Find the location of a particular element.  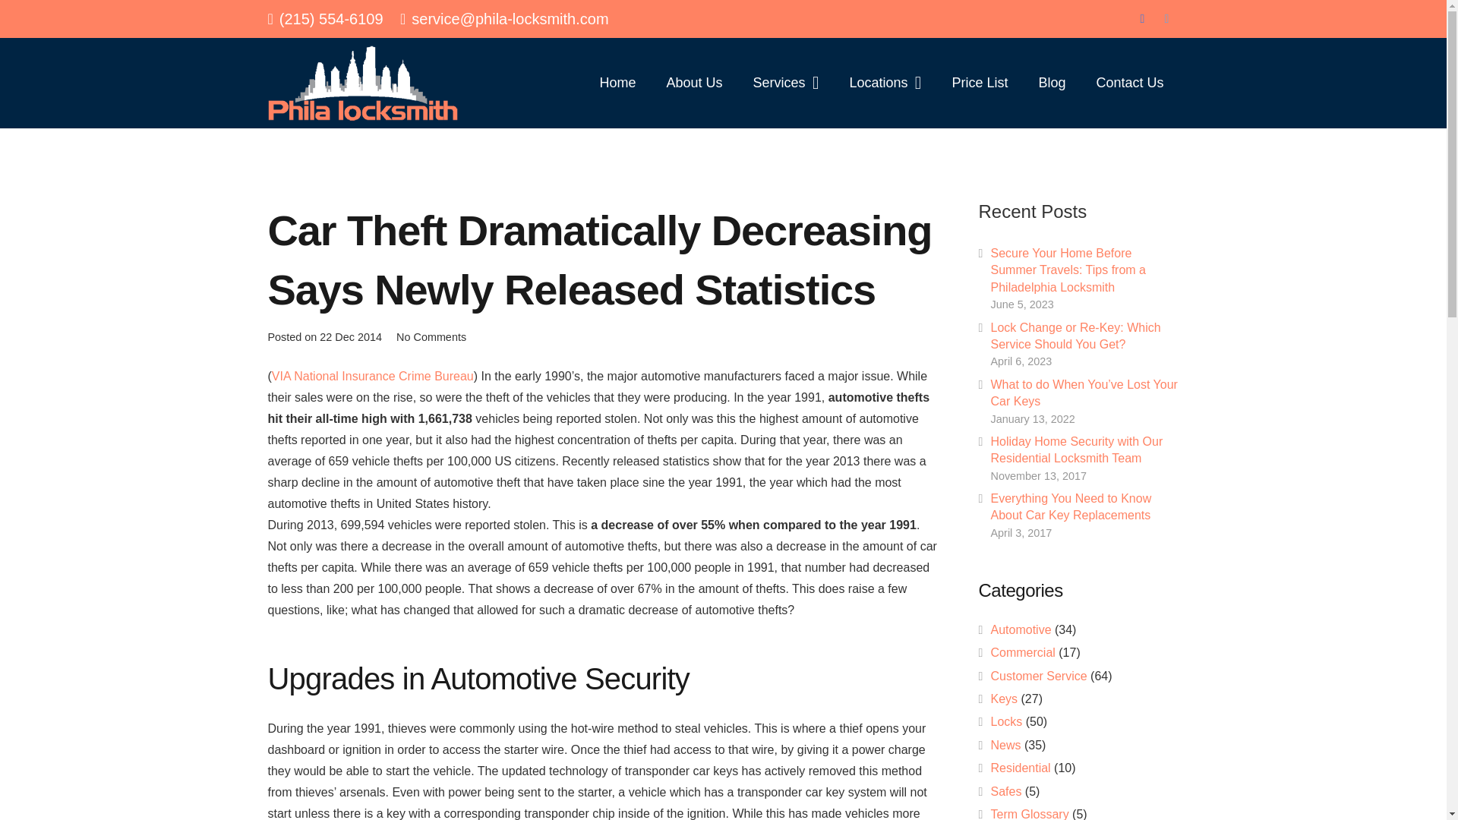

Facebook is located at coordinates (1142, 18).